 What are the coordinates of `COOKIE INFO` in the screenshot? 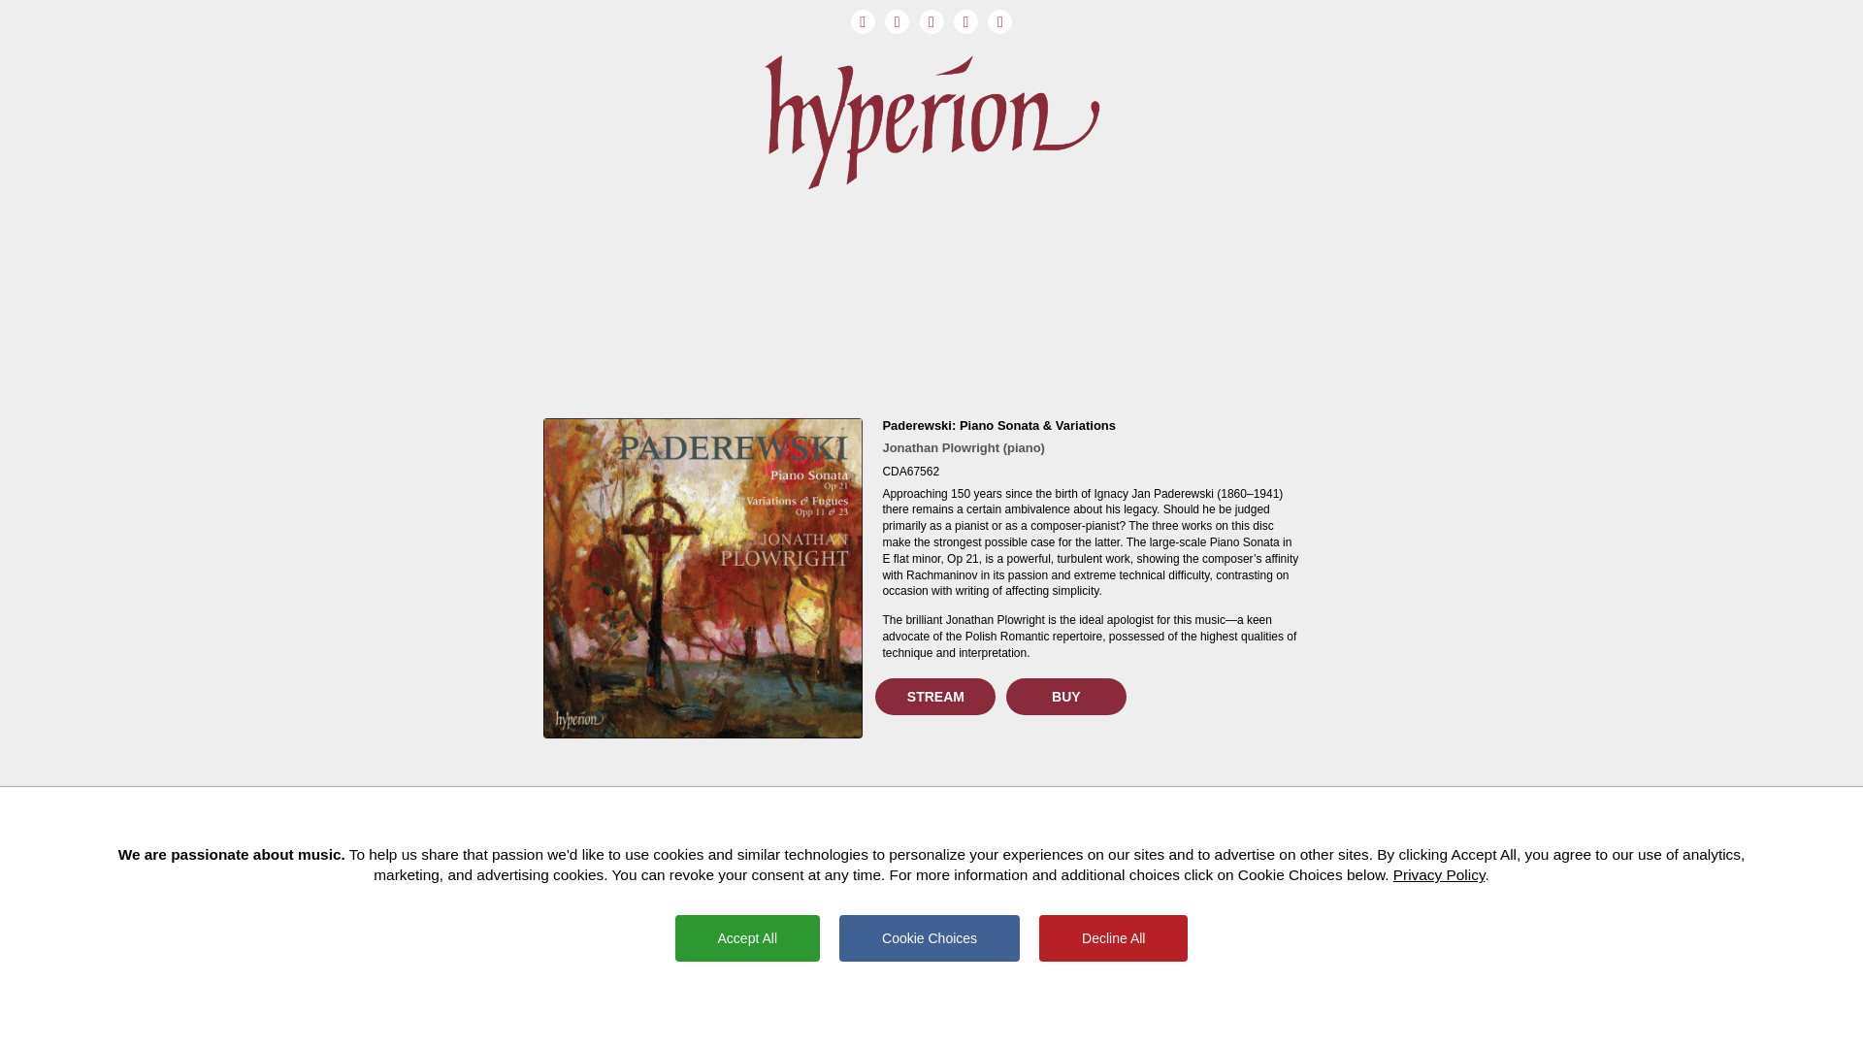 It's located at (994, 1021).